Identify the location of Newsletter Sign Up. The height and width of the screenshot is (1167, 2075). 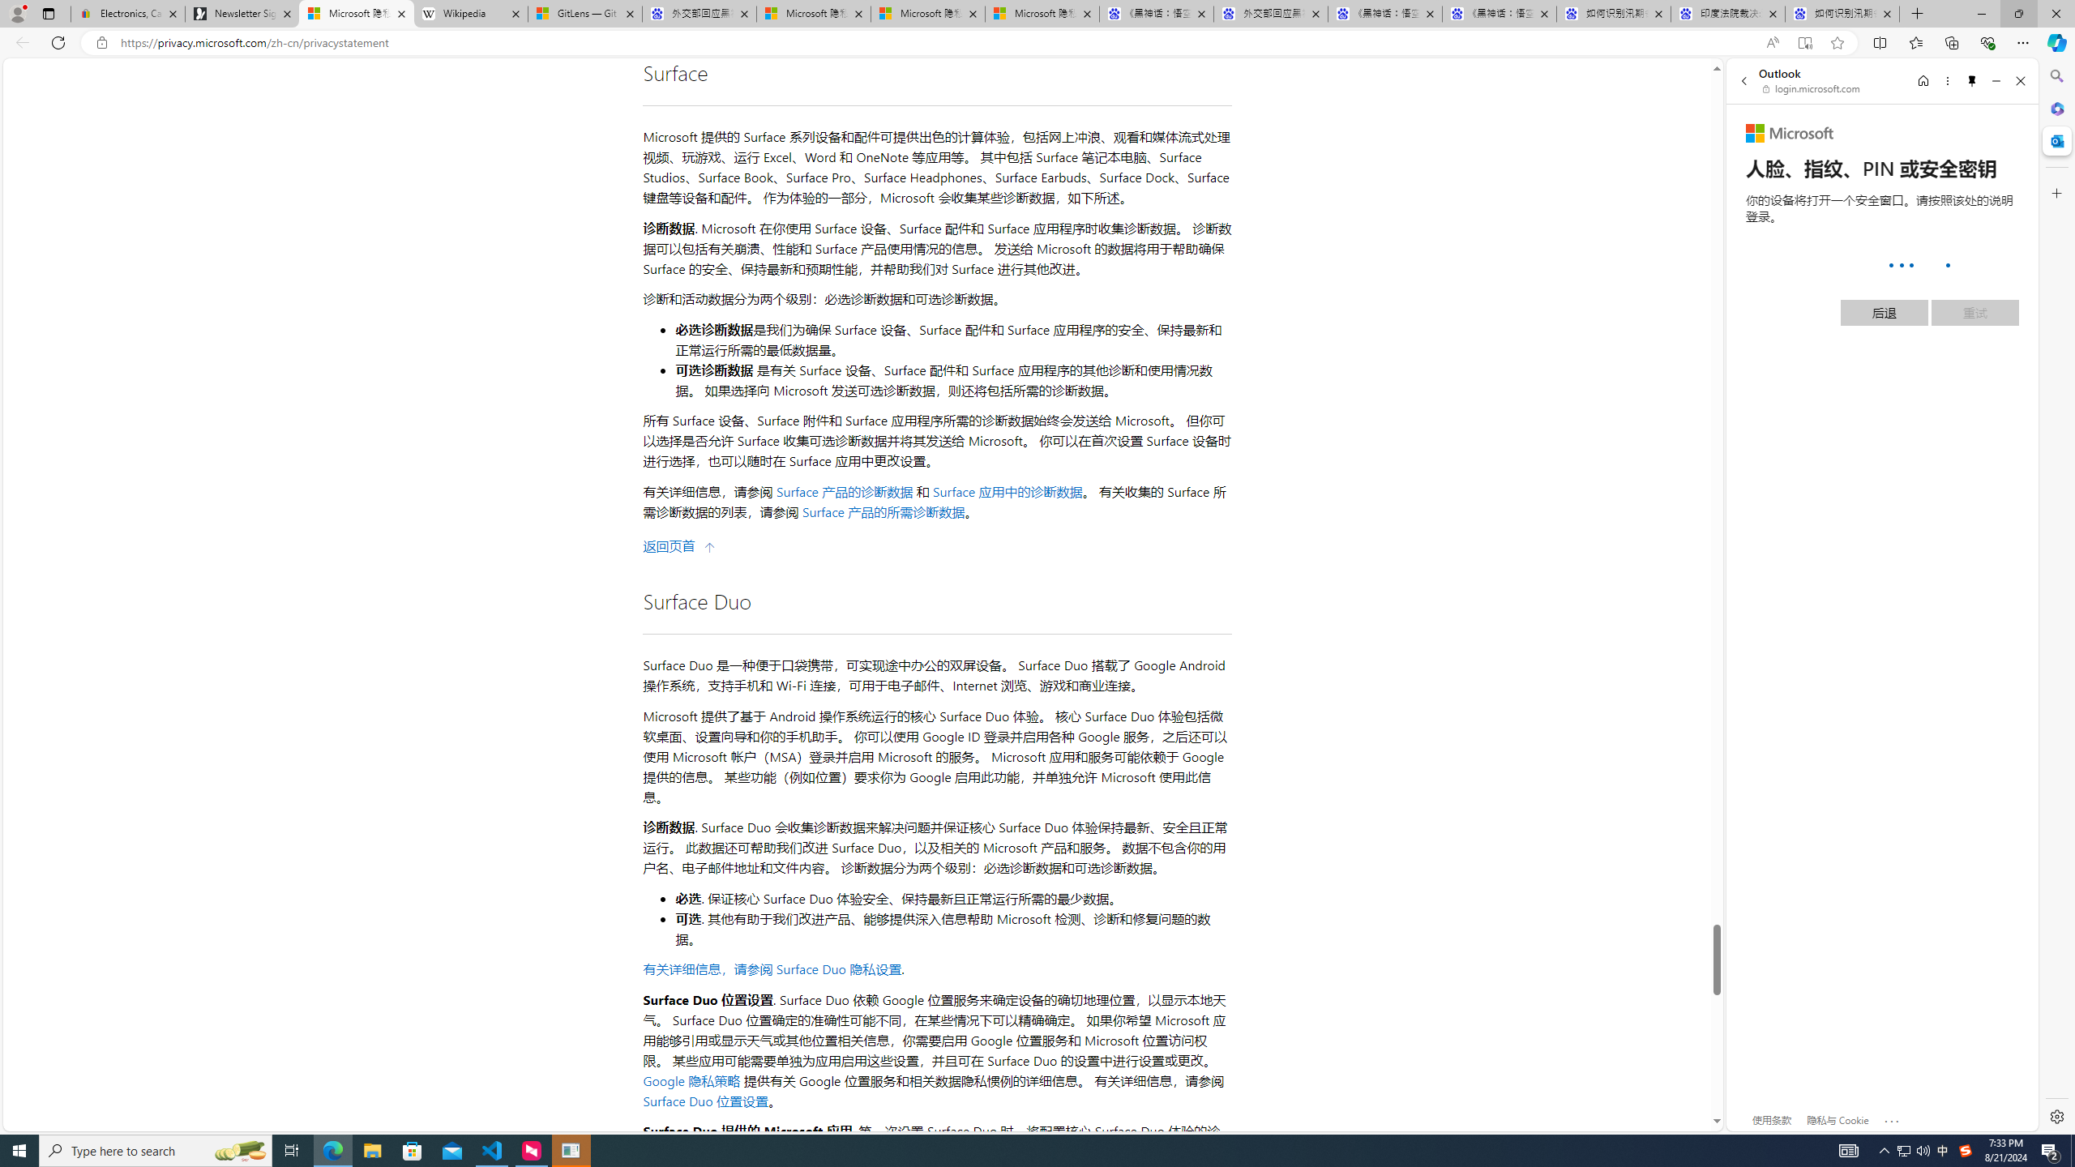
(242, 14).